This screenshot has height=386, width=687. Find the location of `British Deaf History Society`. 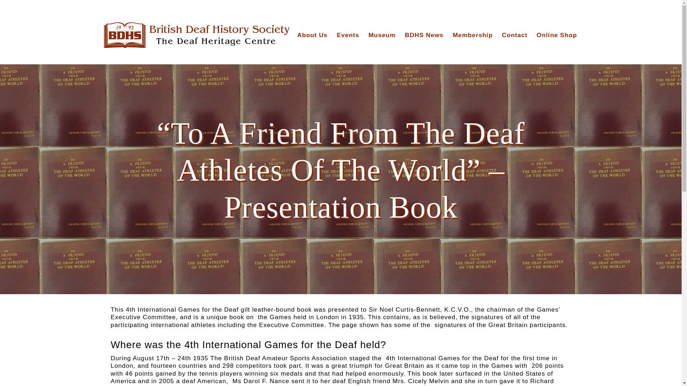

British Deaf History Society is located at coordinates (197, 36).